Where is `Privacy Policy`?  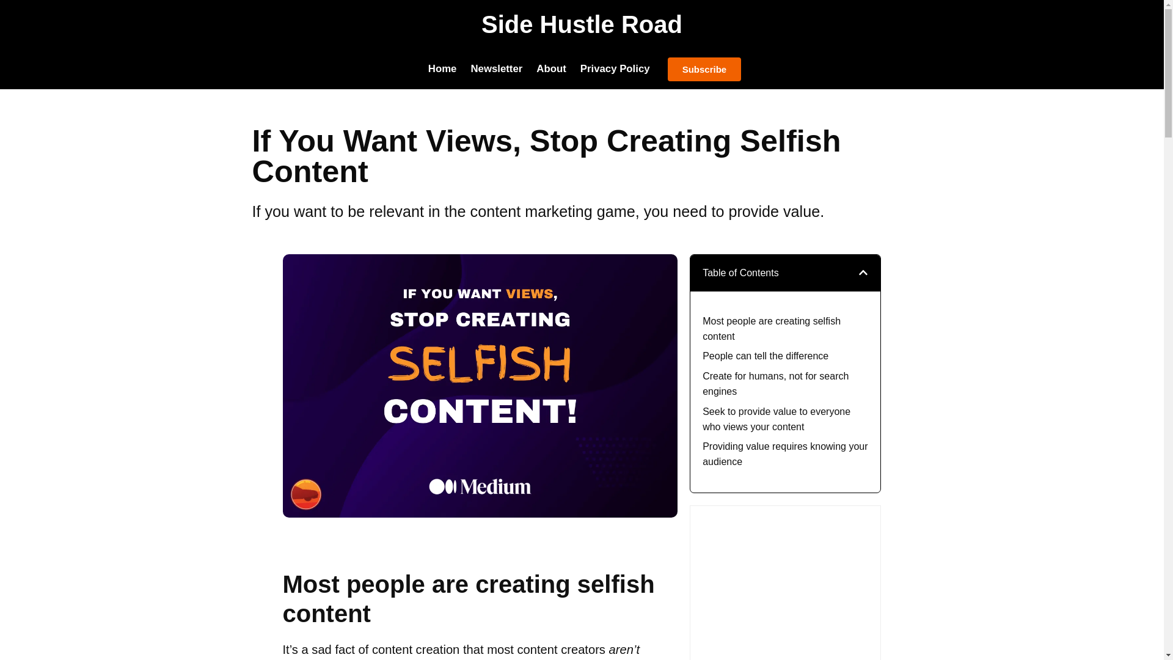
Privacy Policy is located at coordinates (615, 68).